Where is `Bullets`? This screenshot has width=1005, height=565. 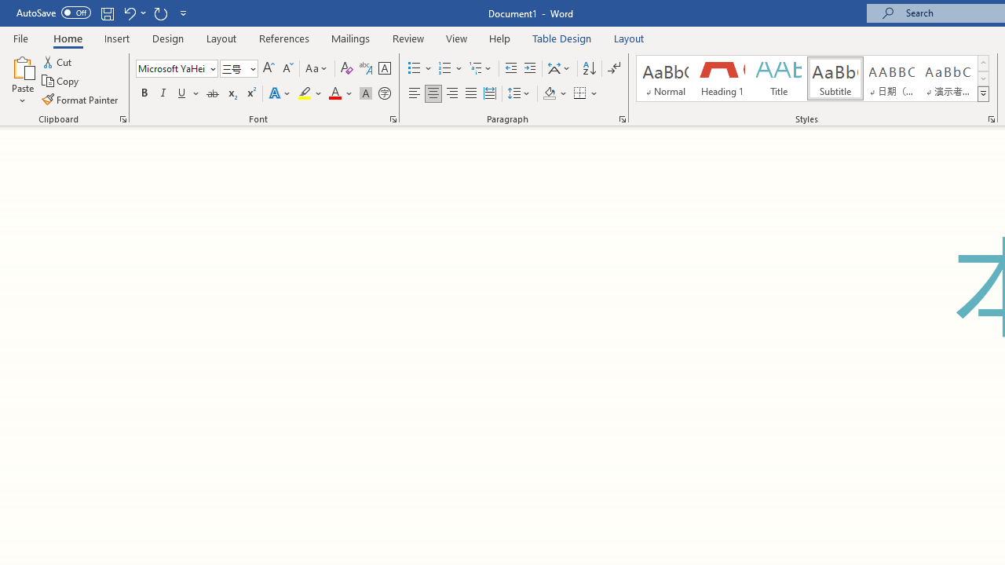 Bullets is located at coordinates (421, 69).